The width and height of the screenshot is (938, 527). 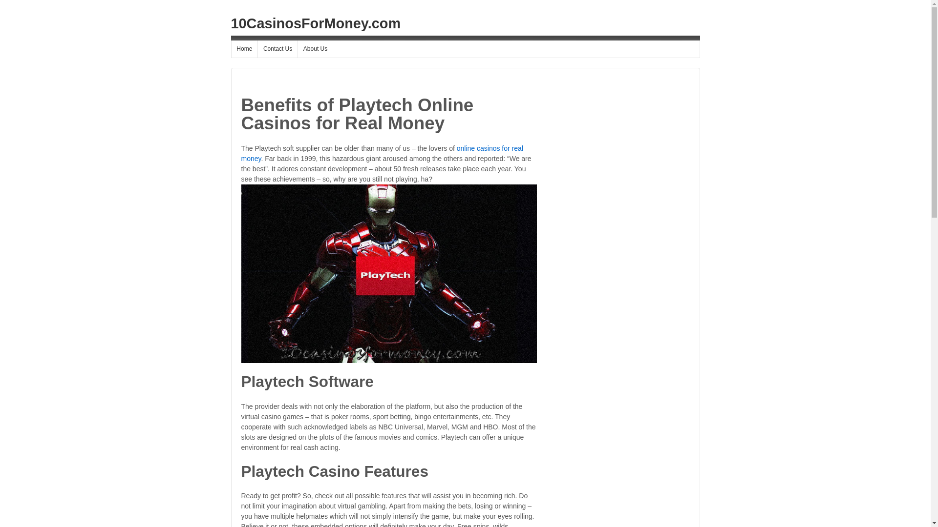 What do you see at coordinates (315, 49) in the screenshot?
I see `About Us` at bounding box center [315, 49].